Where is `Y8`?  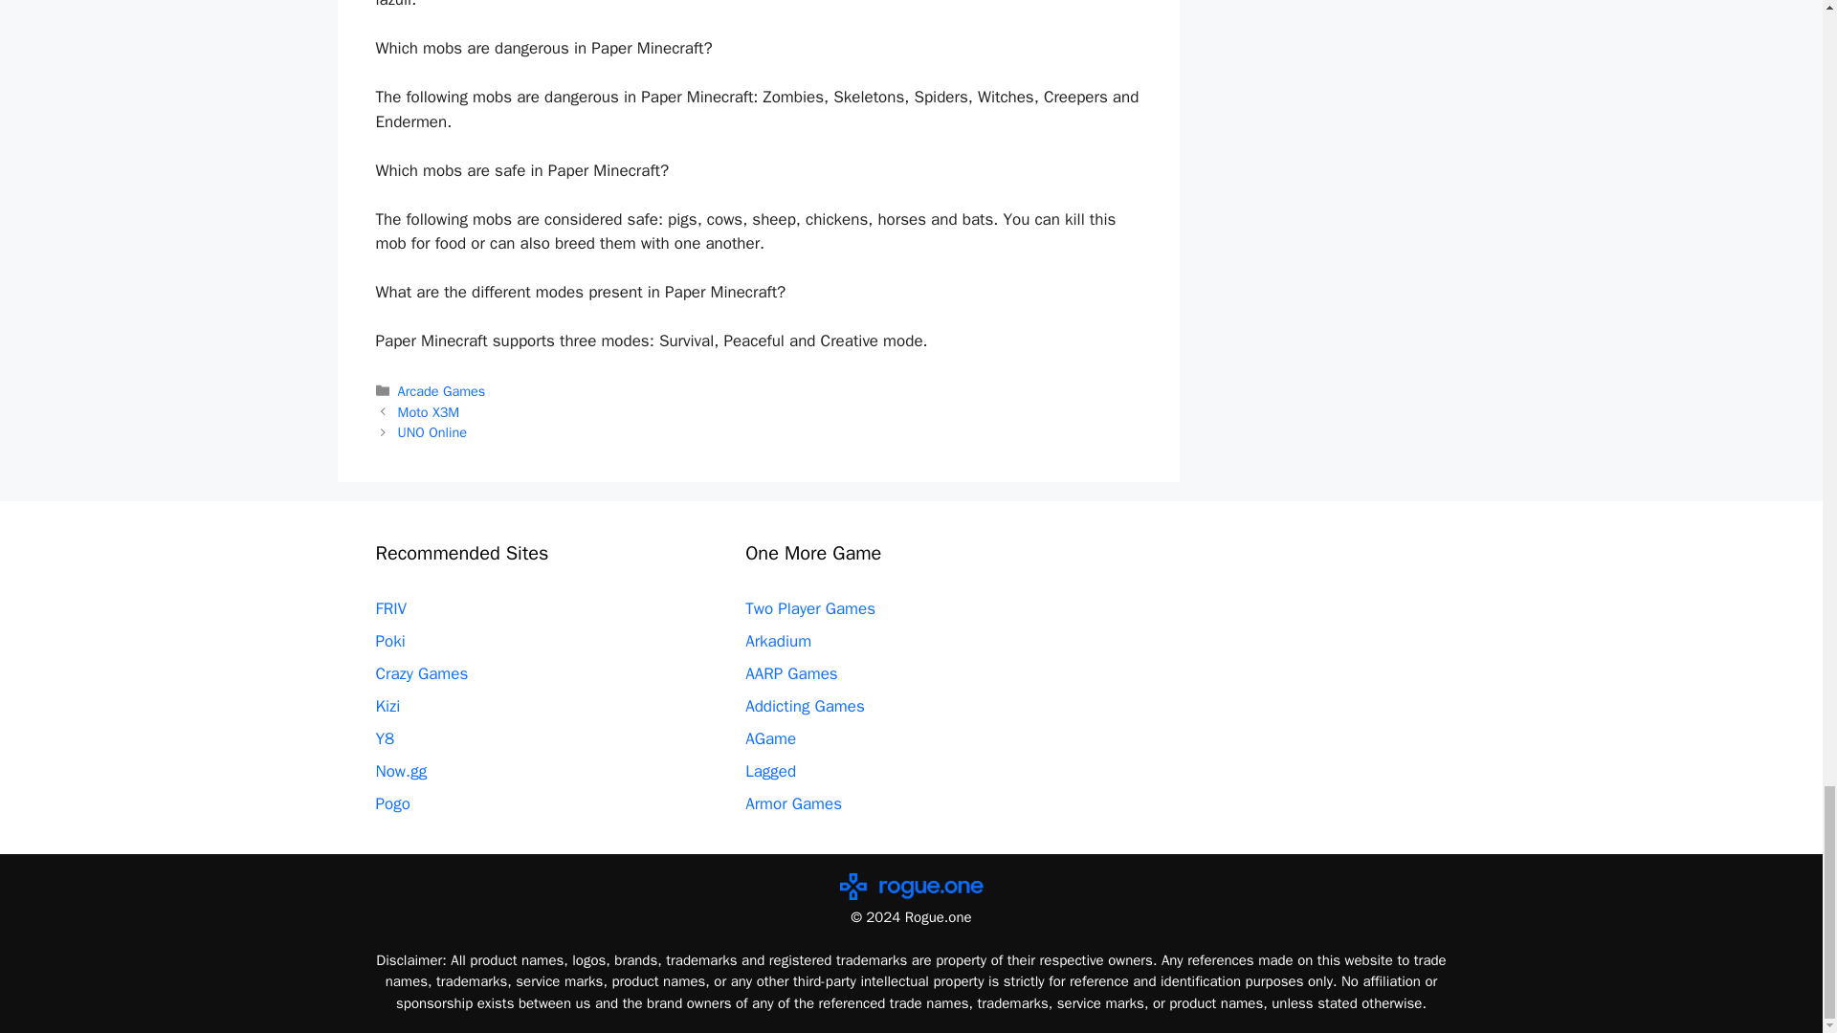
Y8 is located at coordinates (385, 738).